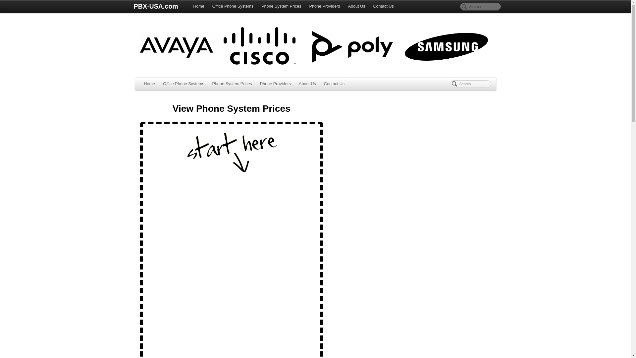  Describe the element at coordinates (307, 84) in the screenshot. I see `About Us` at that location.